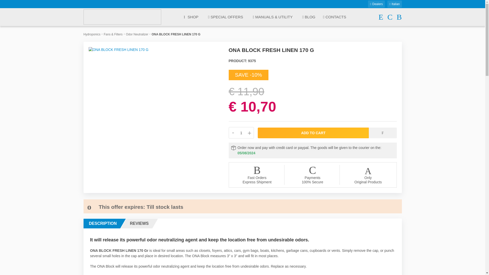 Image resolution: width=489 pixels, height=275 pixels. I want to click on CONTACTS, so click(334, 17).